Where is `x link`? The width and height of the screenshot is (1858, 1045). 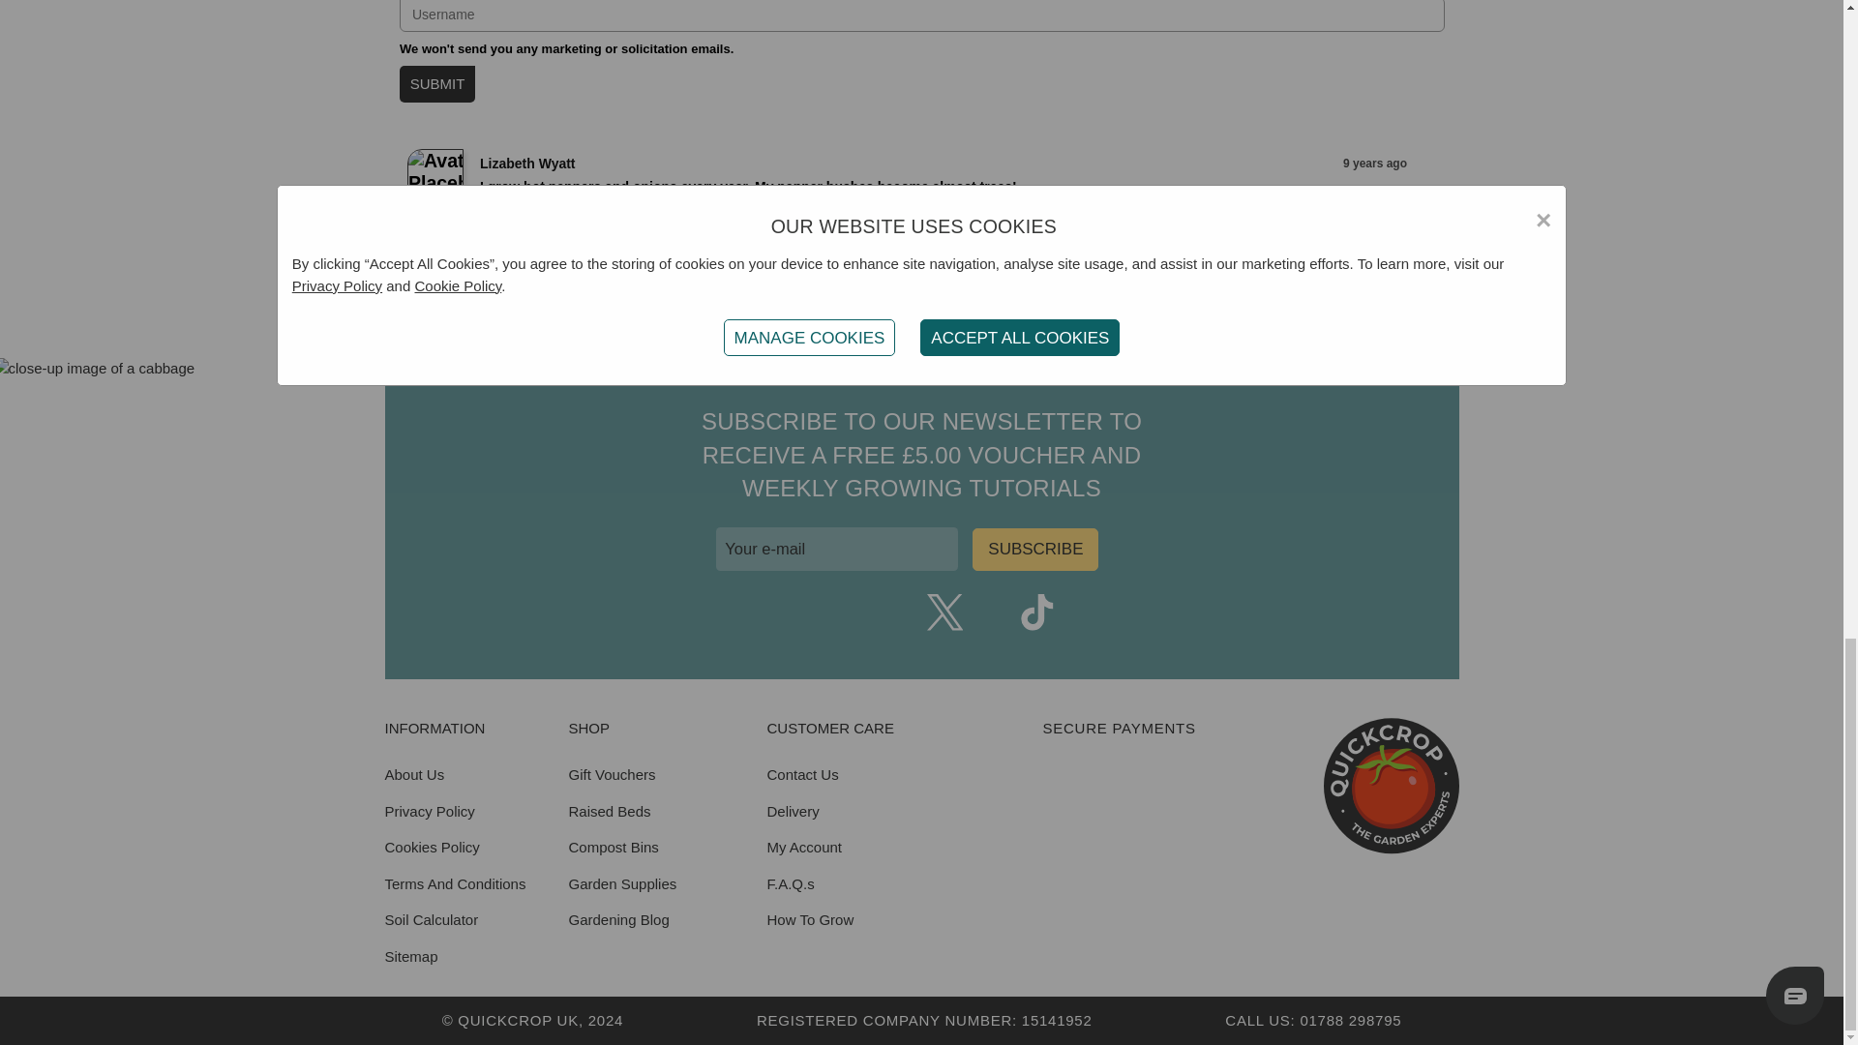
x link is located at coordinates (945, 612).